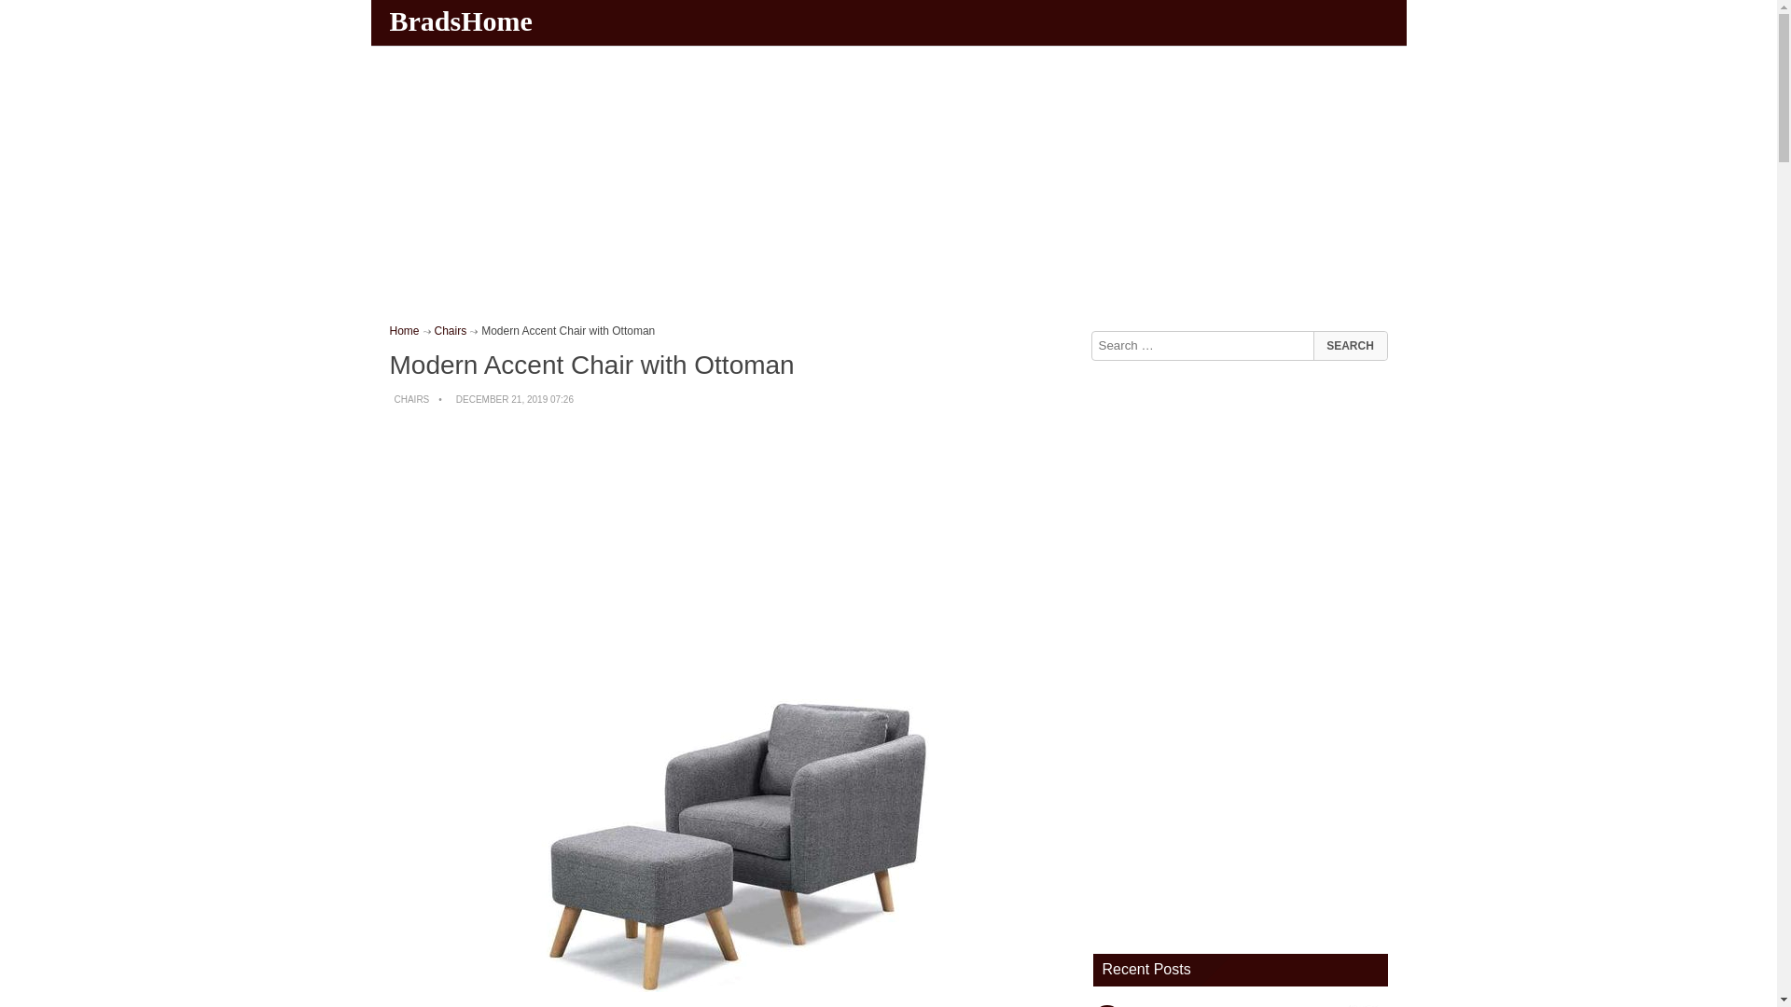 This screenshot has width=1791, height=1007. I want to click on BradsHome, so click(463, 21).